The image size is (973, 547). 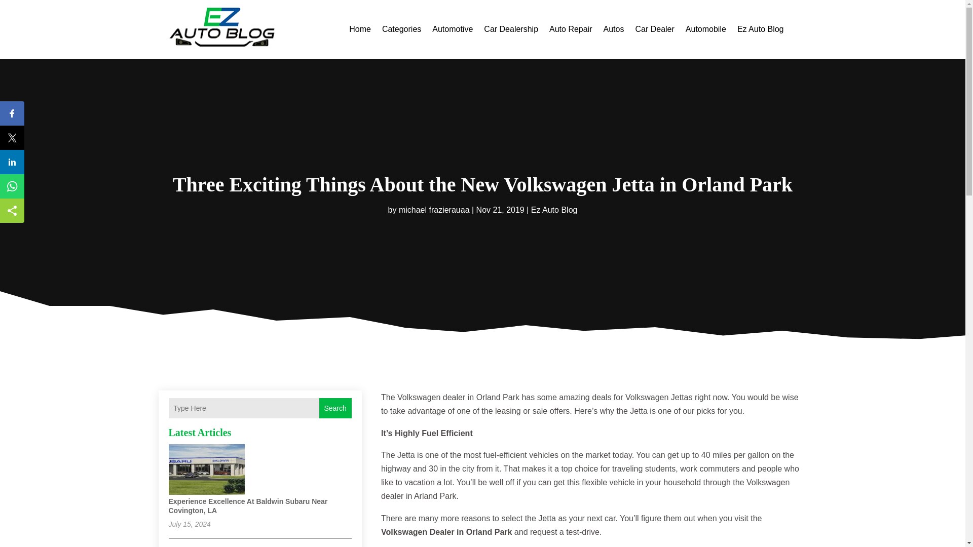 What do you see at coordinates (705, 29) in the screenshot?
I see `Automobile` at bounding box center [705, 29].